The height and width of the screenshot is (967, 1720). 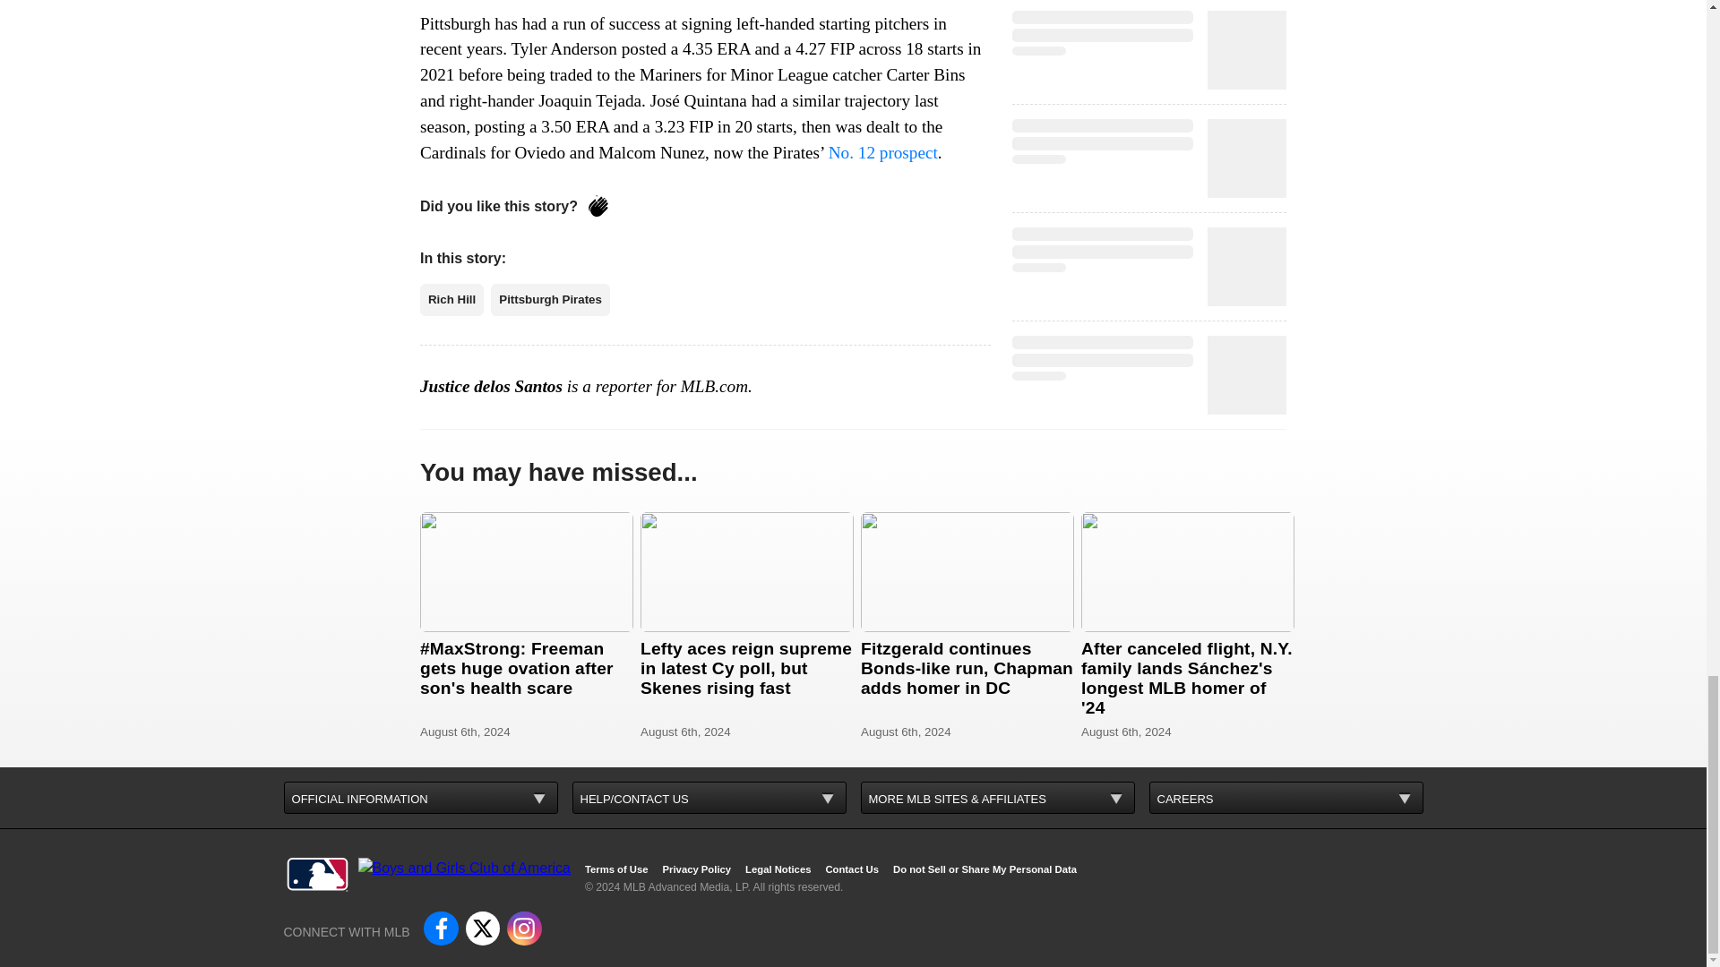 What do you see at coordinates (483, 928) in the screenshot?
I see `Follow on twitter` at bounding box center [483, 928].